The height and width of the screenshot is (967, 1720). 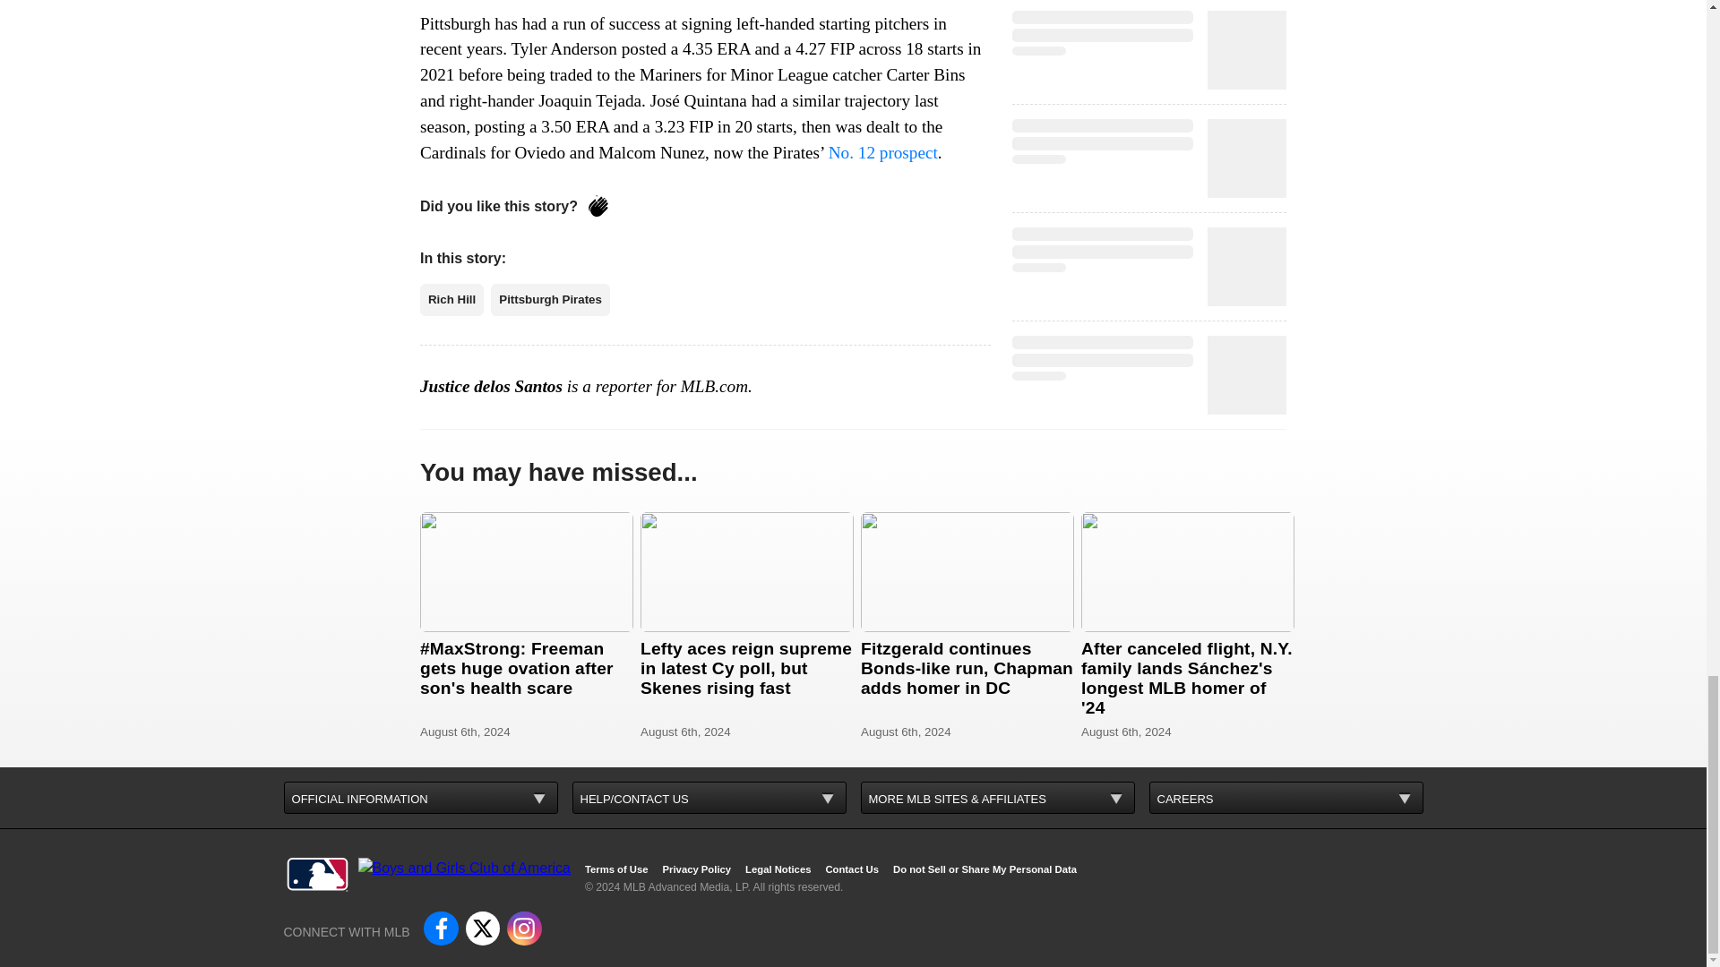 What do you see at coordinates (483, 928) in the screenshot?
I see `Follow on twitter` at bounding box center [483, 928].